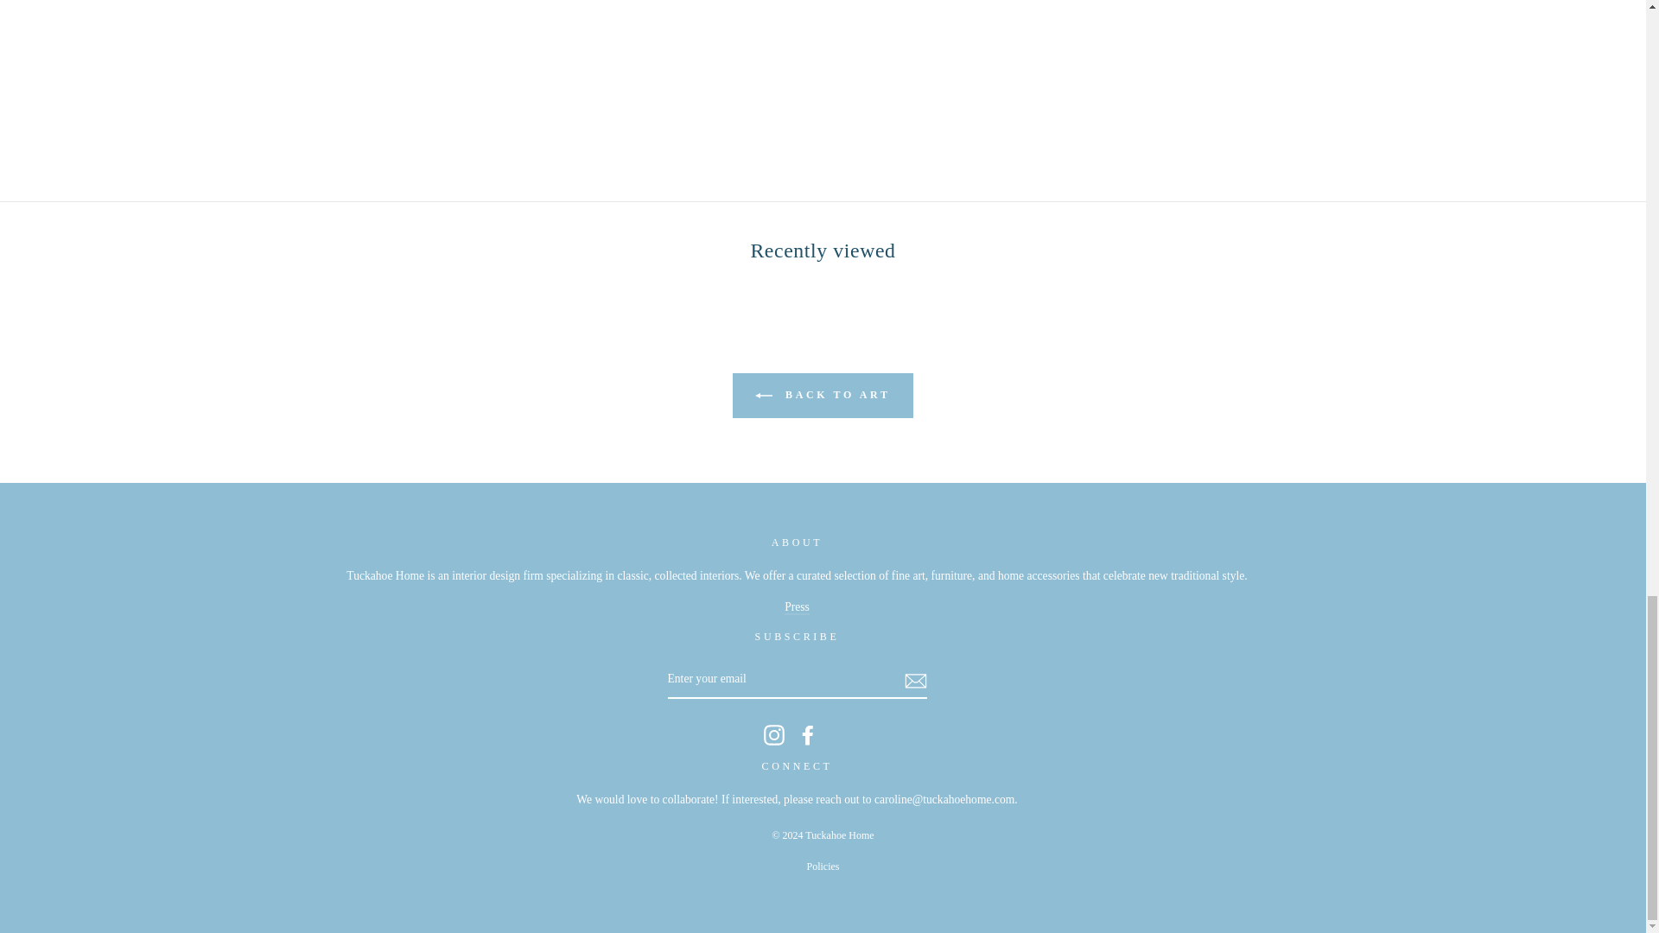 The image size is (1659, 933). Describe the element at coordinates (807, 734) in the screenshot. I see `Facebook` at that location.